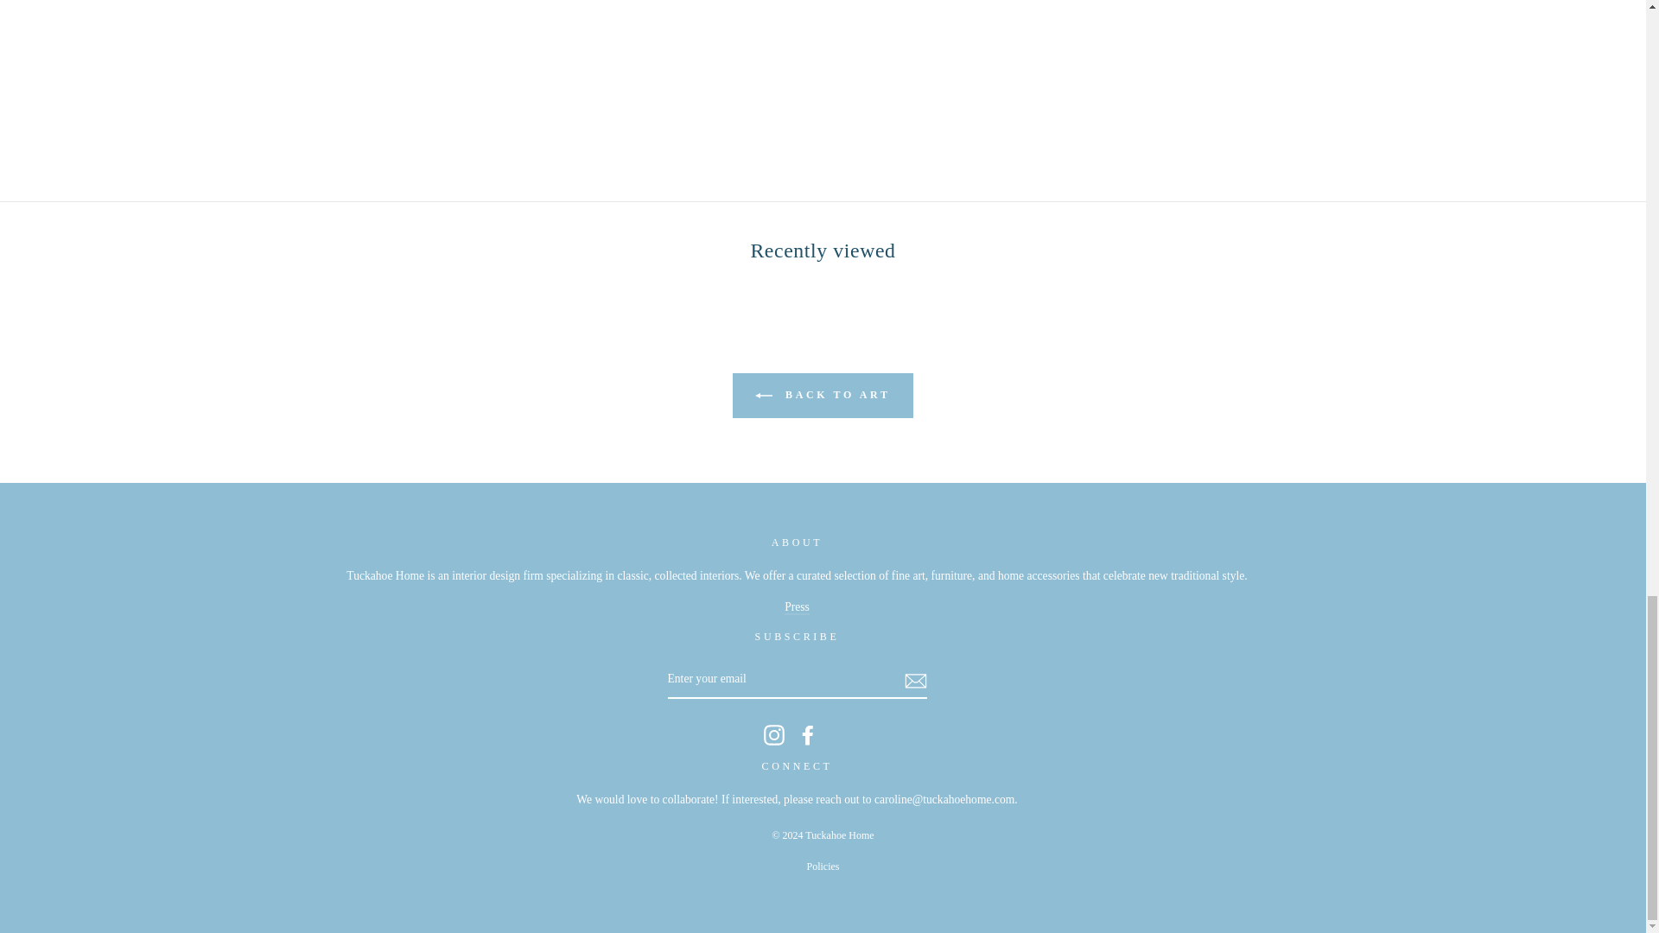 The image size is (1659, 933). Describe the element at coordinates (807, 734) in the screenshot. I see `Facebook` at that location.